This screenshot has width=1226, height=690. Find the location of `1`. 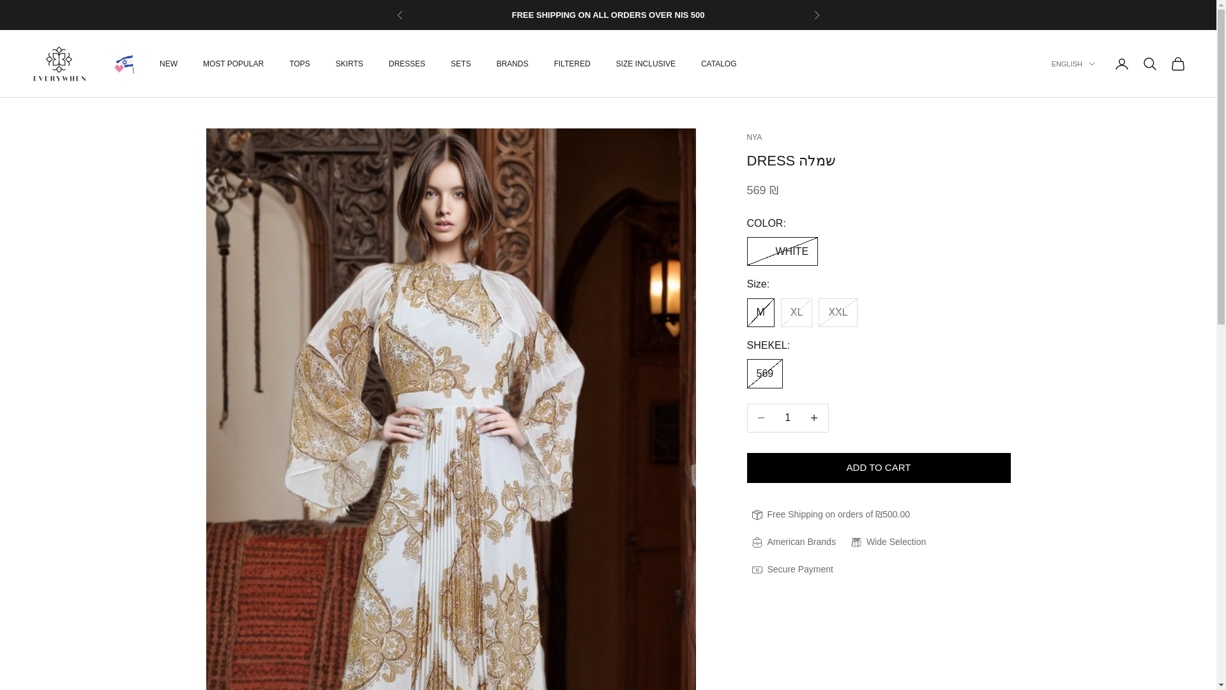

1 is located at coordinates (787, 417).